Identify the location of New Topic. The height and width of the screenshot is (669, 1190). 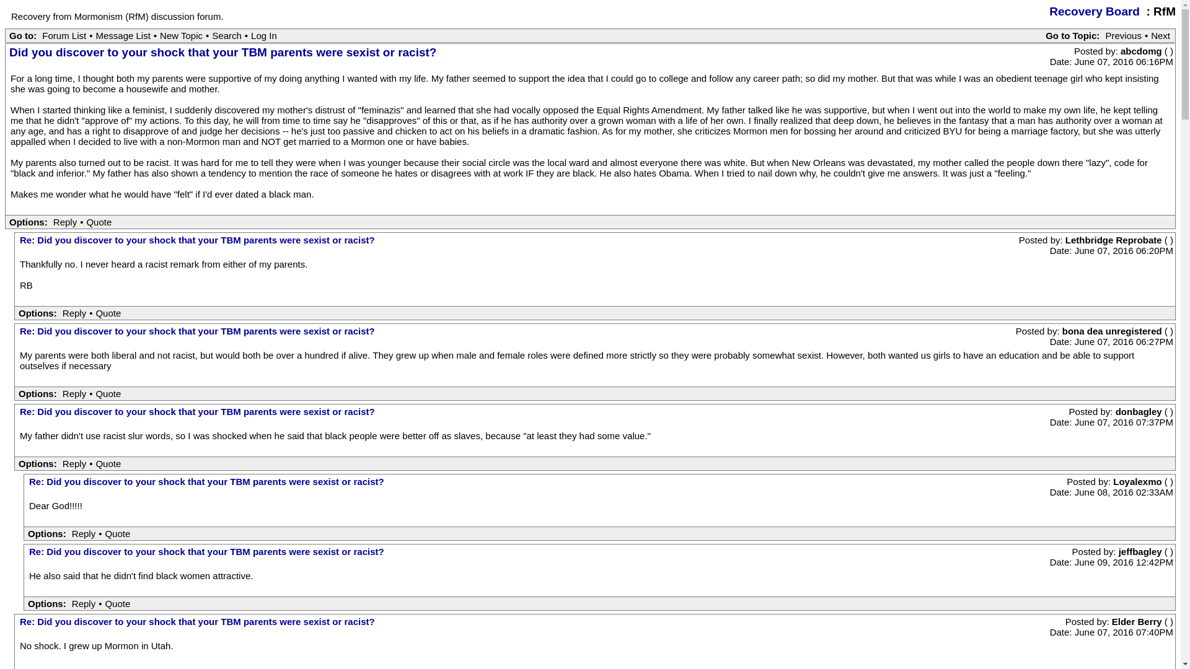
(181, 35).